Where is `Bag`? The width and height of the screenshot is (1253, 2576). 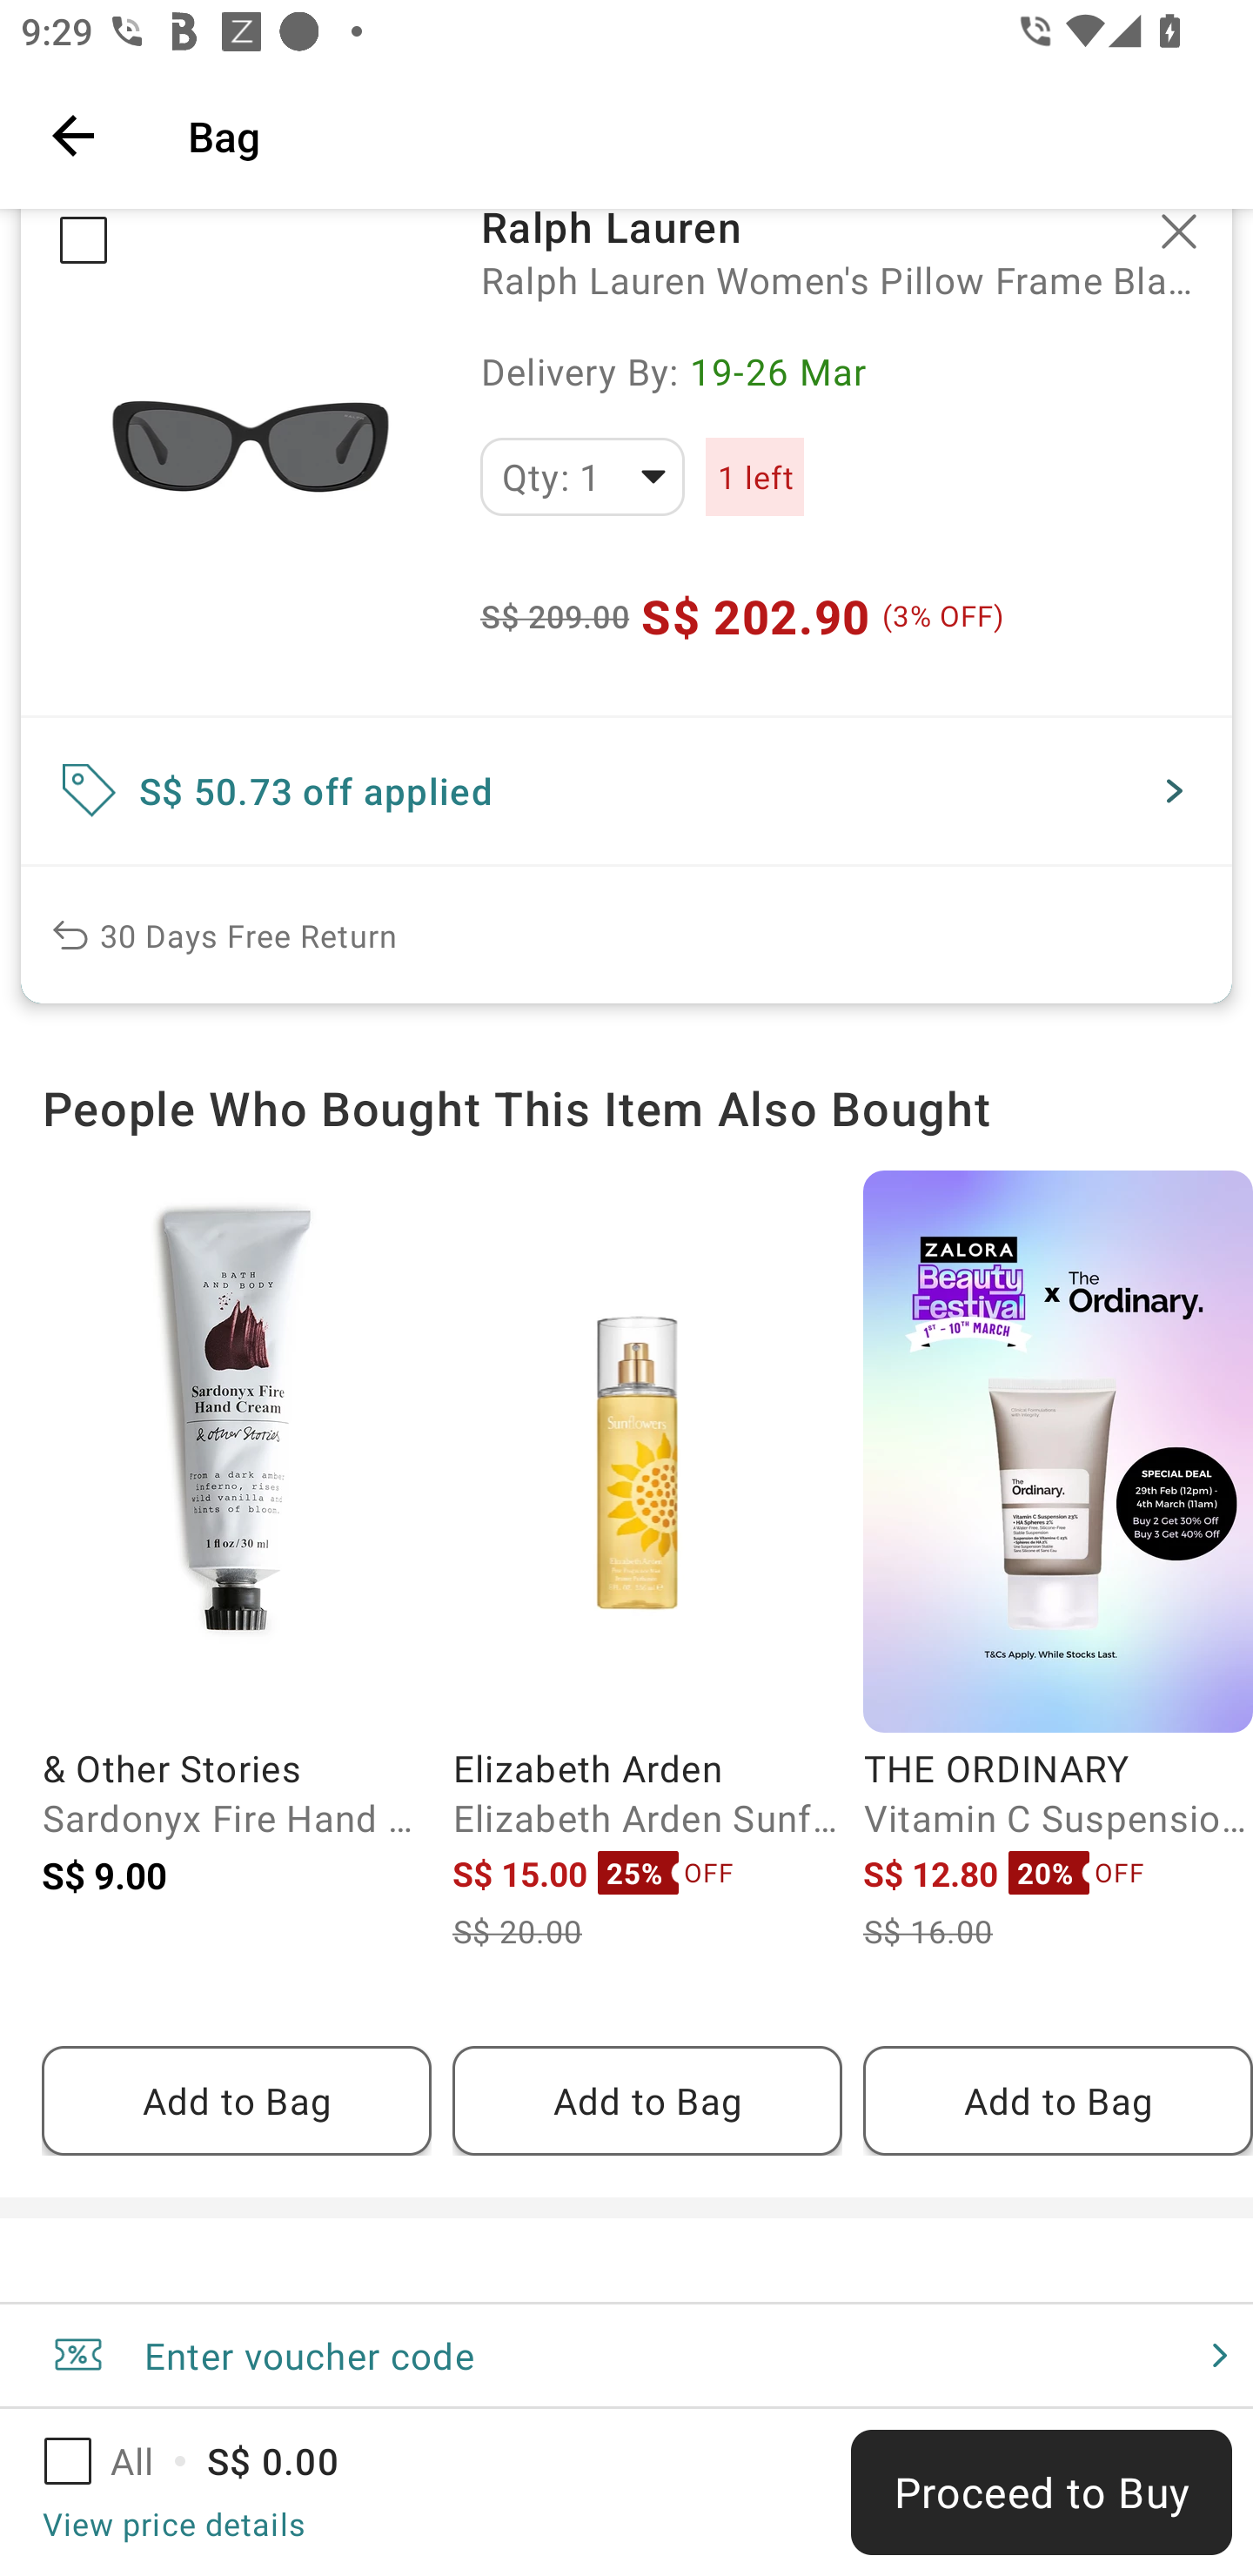 Bag is located at coordinates (700, 135).